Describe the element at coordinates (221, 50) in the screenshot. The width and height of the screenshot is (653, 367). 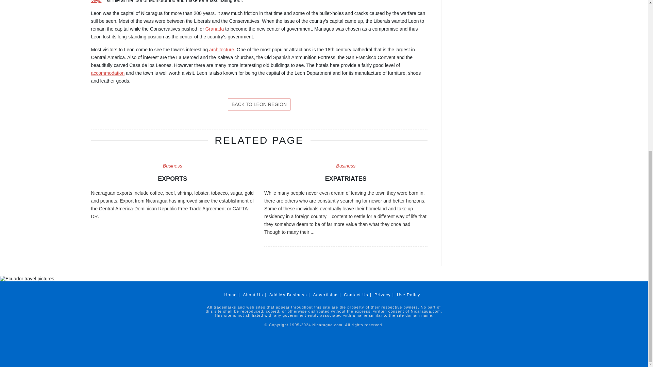
I see `Architecture of Nicaragua` at that location.